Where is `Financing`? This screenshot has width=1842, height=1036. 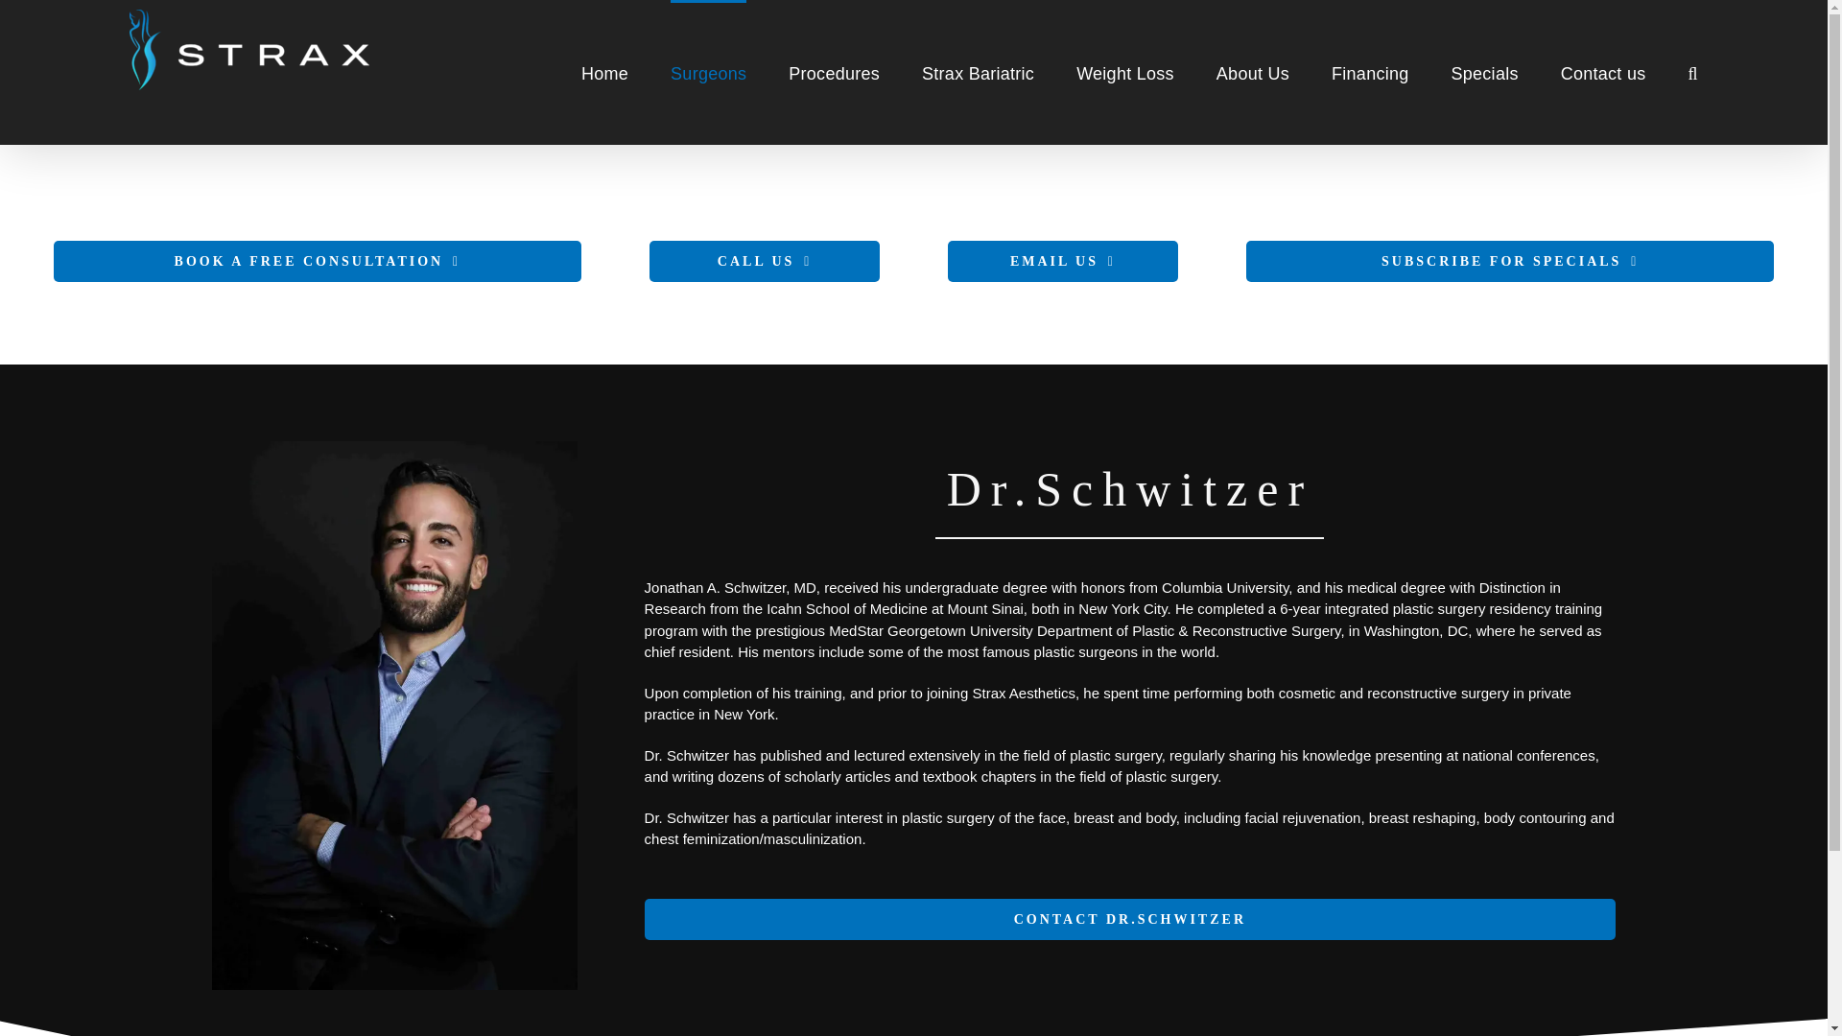
Financing is located at coordinates (1370, 72).